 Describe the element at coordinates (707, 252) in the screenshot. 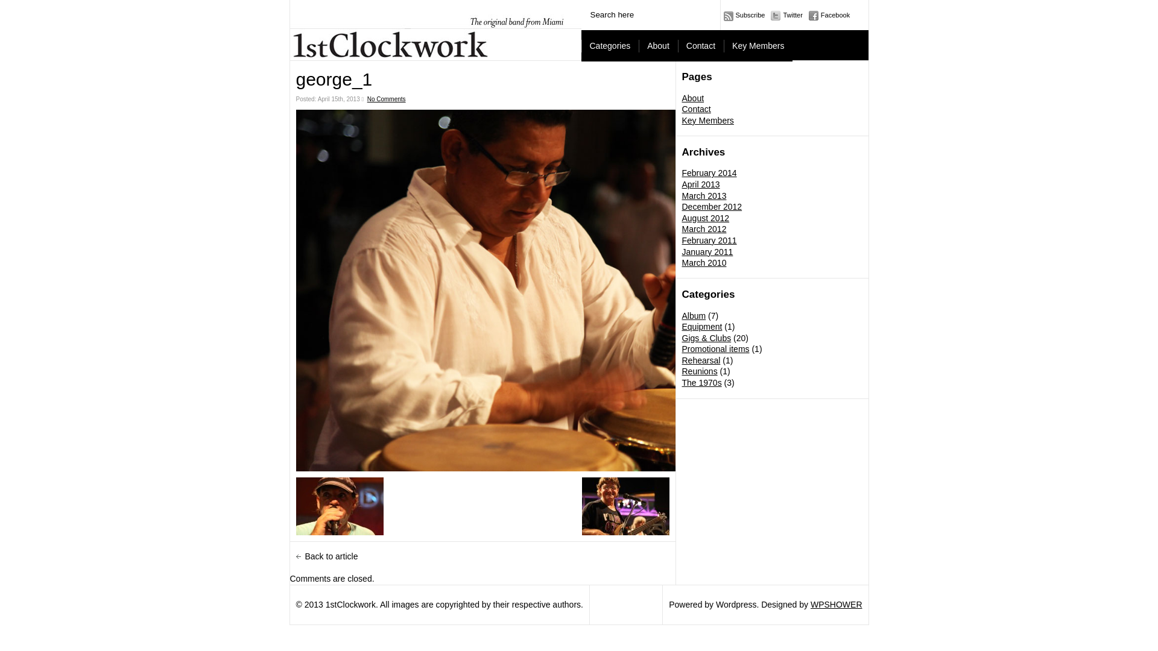

I see `January 2011` at that location.